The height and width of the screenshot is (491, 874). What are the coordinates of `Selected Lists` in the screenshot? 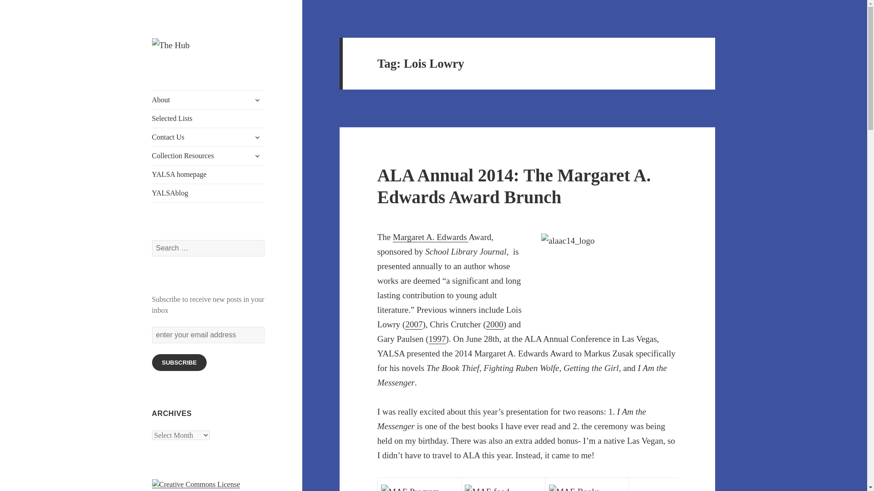 It's located at (208, 118).